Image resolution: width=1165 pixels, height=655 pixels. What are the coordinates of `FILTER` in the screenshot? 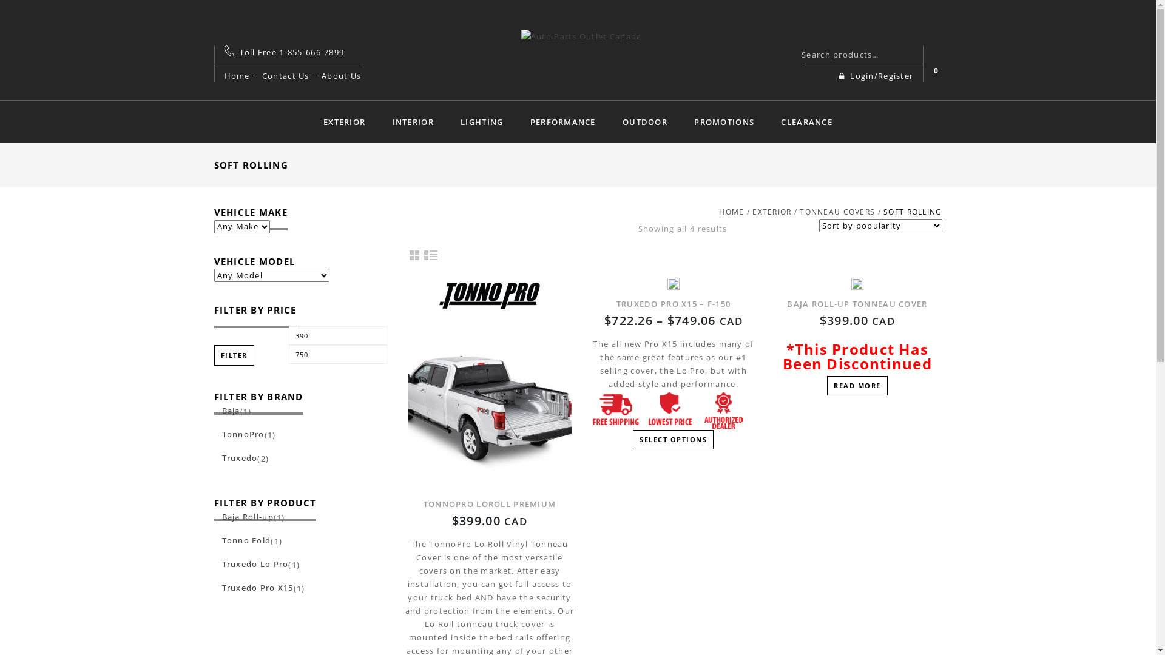 It's located at (234, 355).